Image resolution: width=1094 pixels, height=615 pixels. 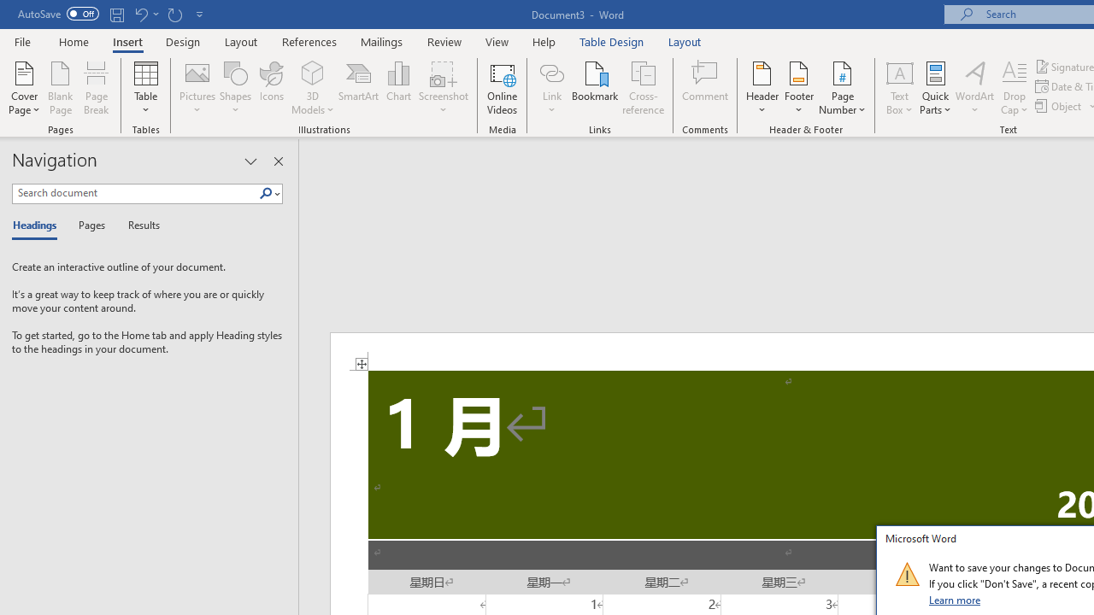 I want to click on Footer, so click(x=798, y=87).